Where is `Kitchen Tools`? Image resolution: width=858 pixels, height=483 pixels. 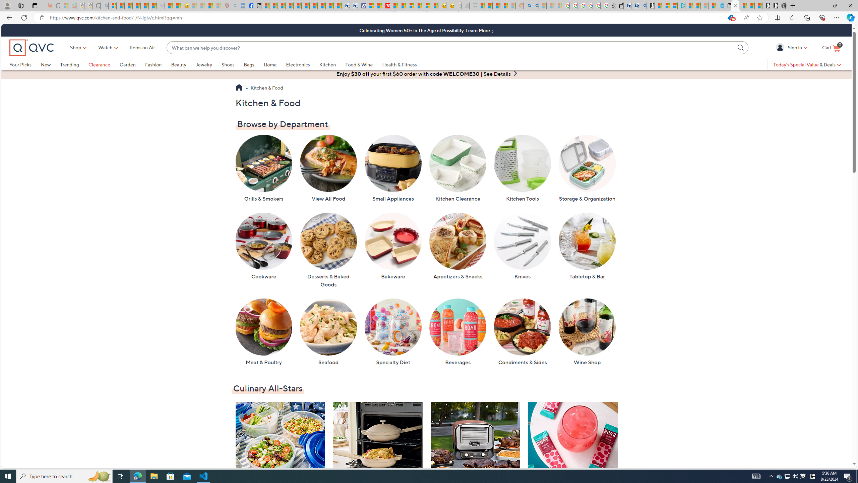 Kitchen Tools is located at coordinates (522, 168).